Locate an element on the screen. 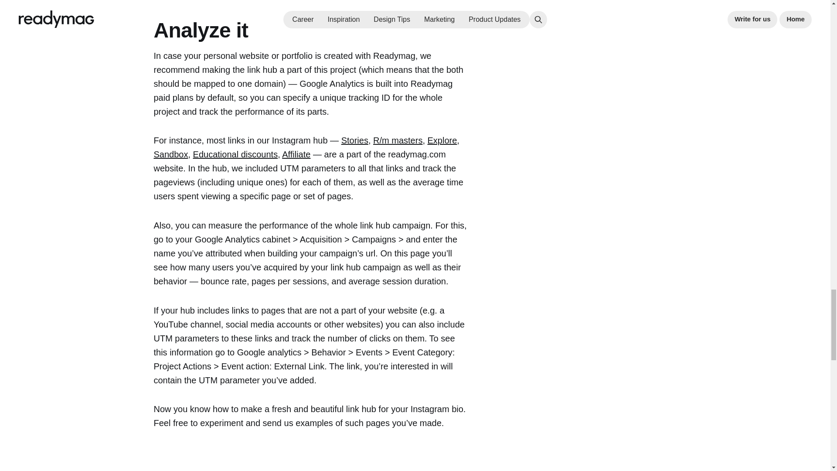  Educational discounts is located at coordinates (235, 154).